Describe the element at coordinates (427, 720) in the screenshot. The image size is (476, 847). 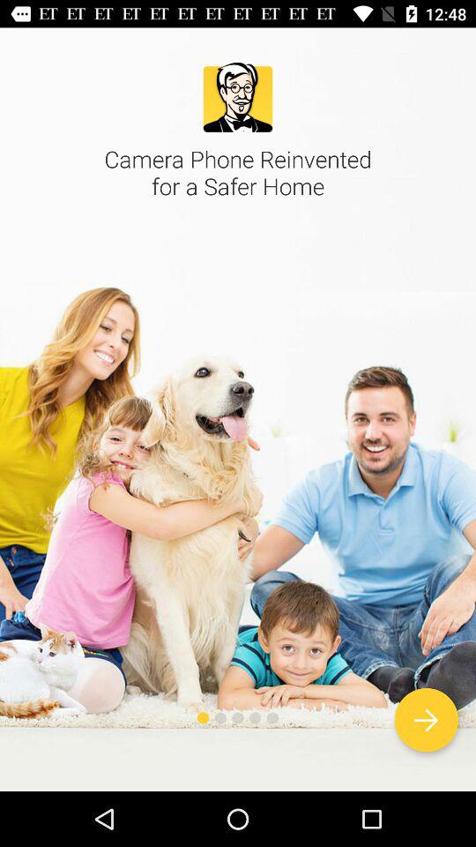
I see `open the item below camera phone reinvented icon` at that location.